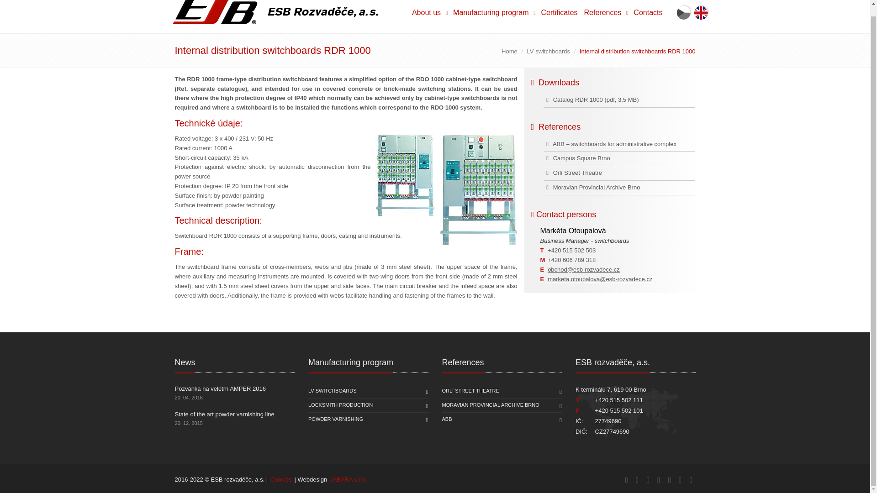 This screenshot has height=493, width=877. I want to click on Contacts, so click(648, 16).